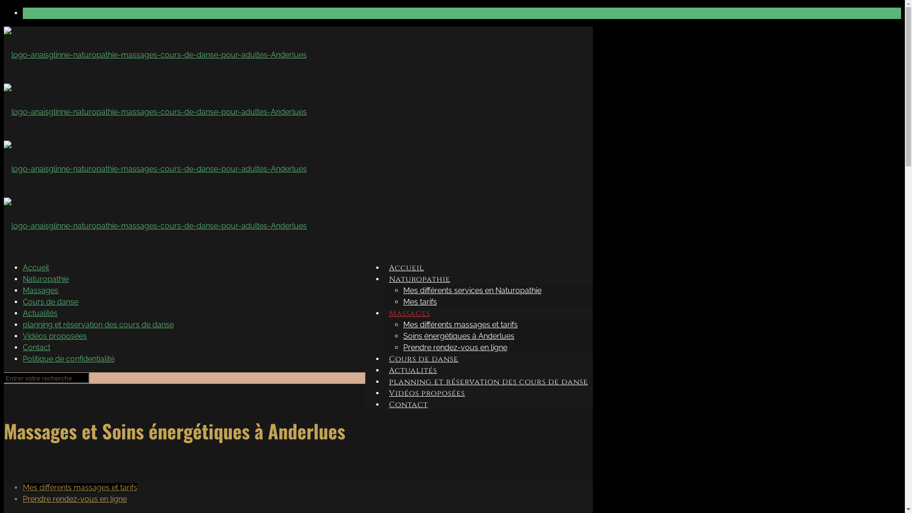 This screenshot has height=513, width=912. I want to click on Prendre rendez-vous en ligne, so click(455, 348).